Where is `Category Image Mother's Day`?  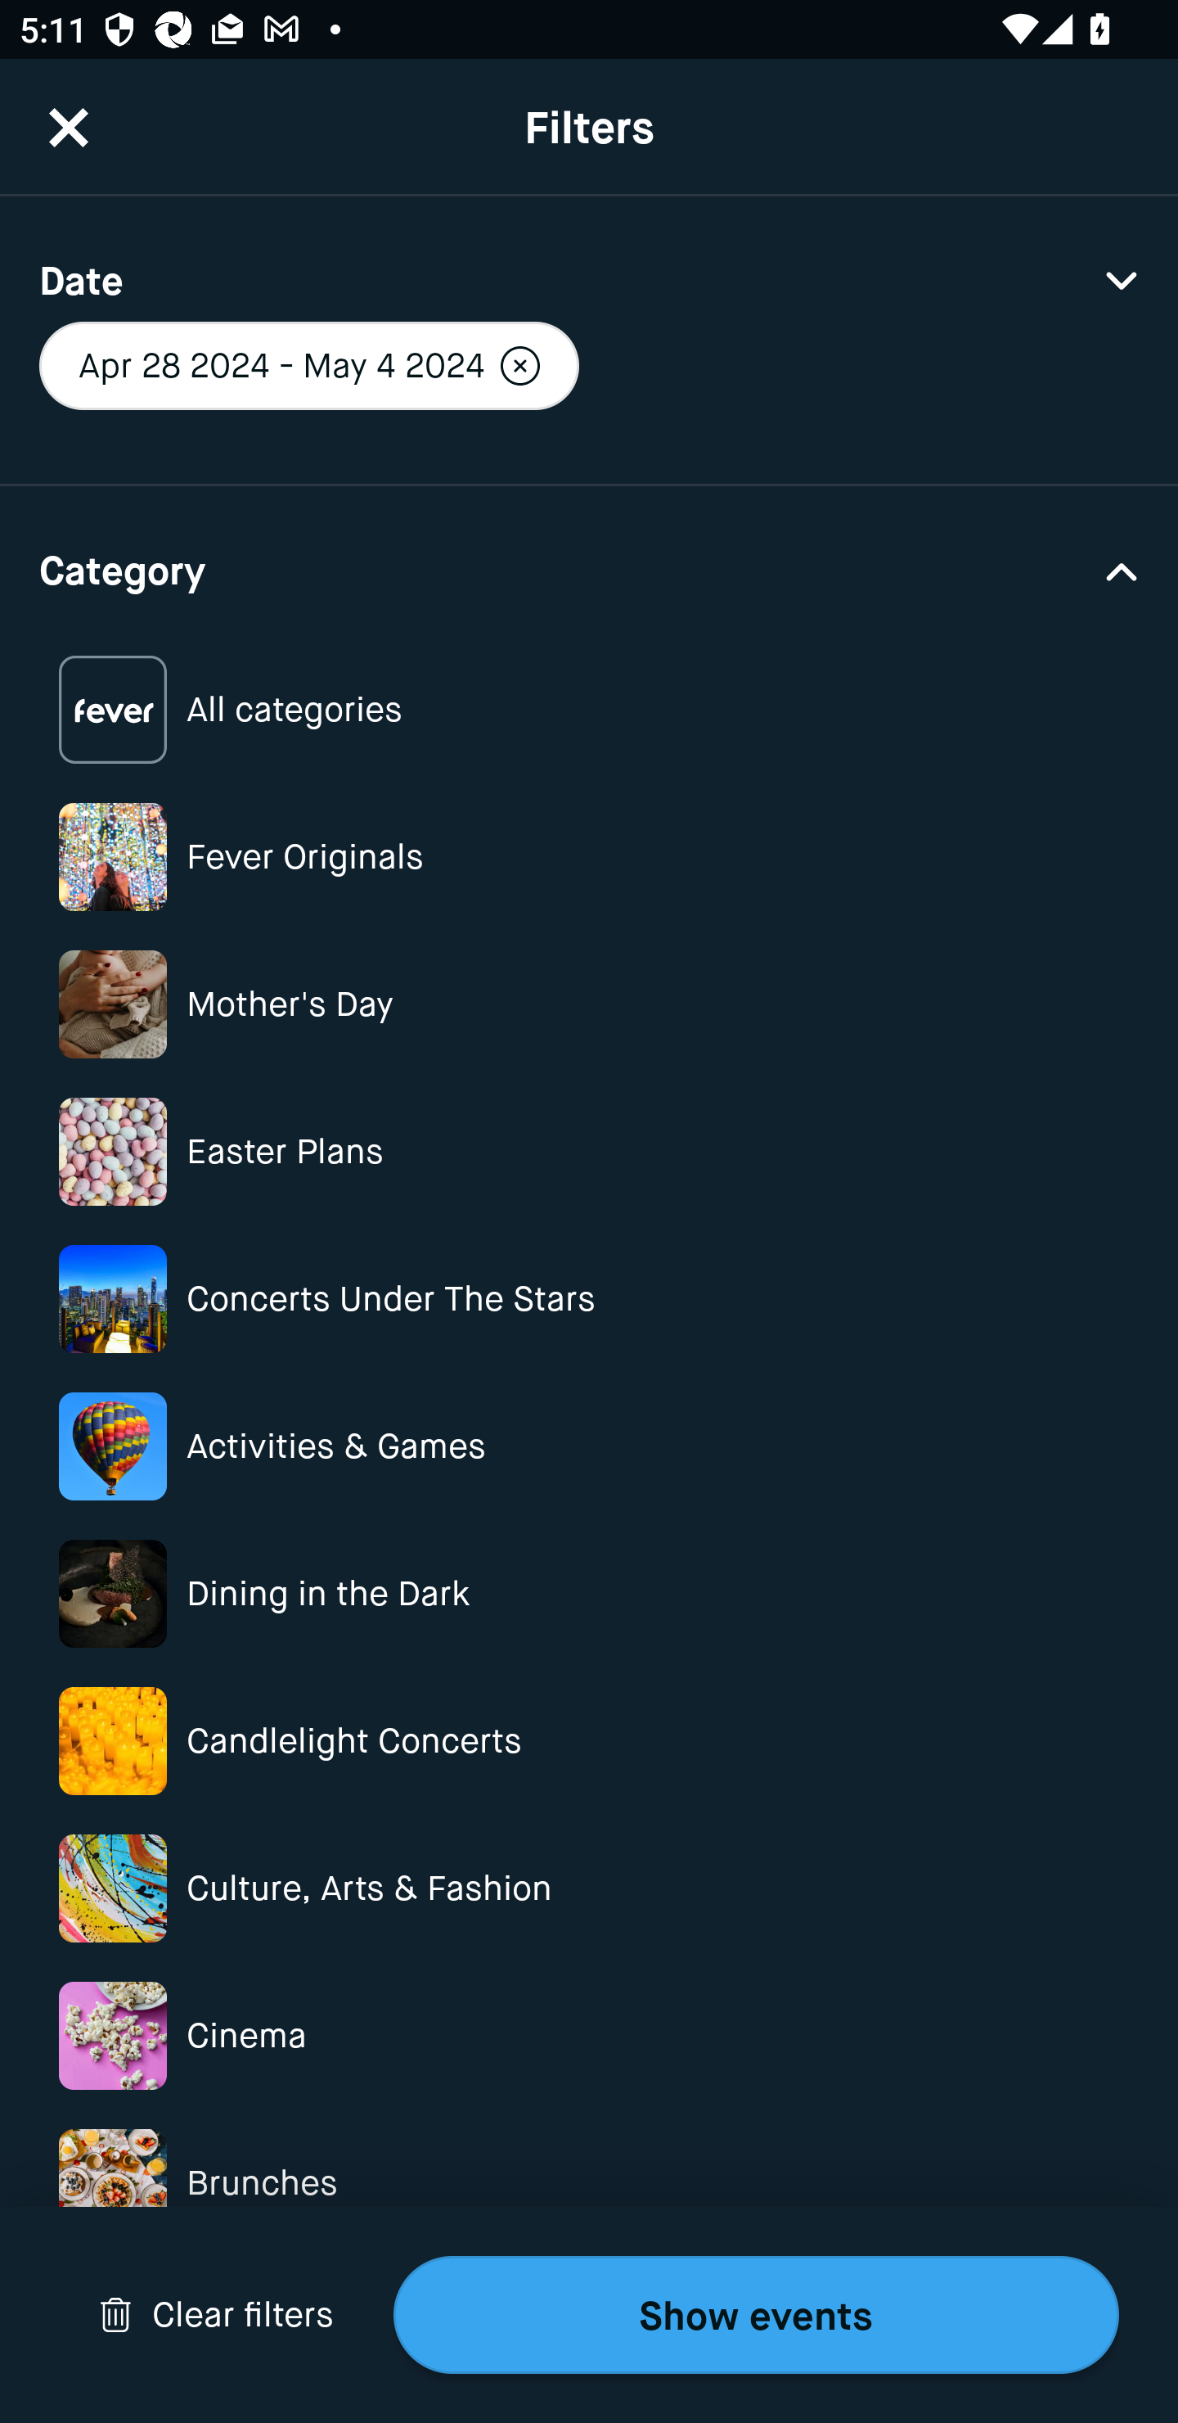
Category Image Mother's Day is located at coordinates (589, 1004).